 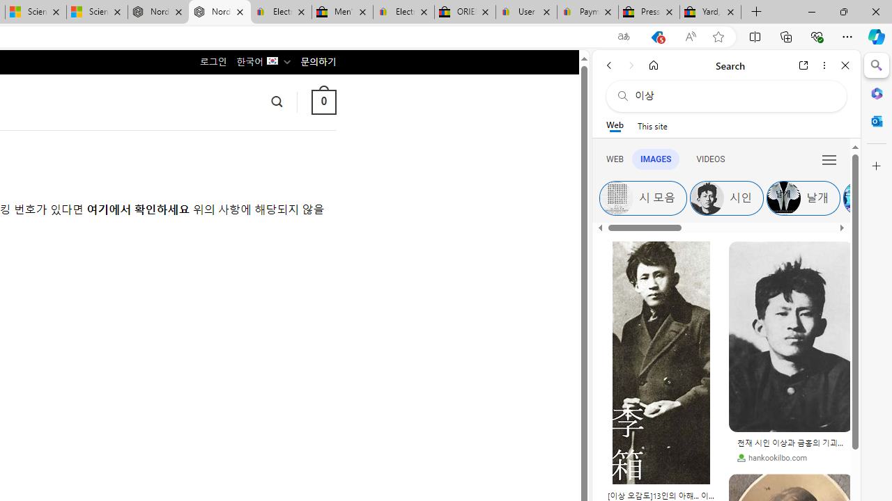 What do you see at coordinates (615, 159) in the screenshot?
I see `WEB` at bounding box center [615, 159].